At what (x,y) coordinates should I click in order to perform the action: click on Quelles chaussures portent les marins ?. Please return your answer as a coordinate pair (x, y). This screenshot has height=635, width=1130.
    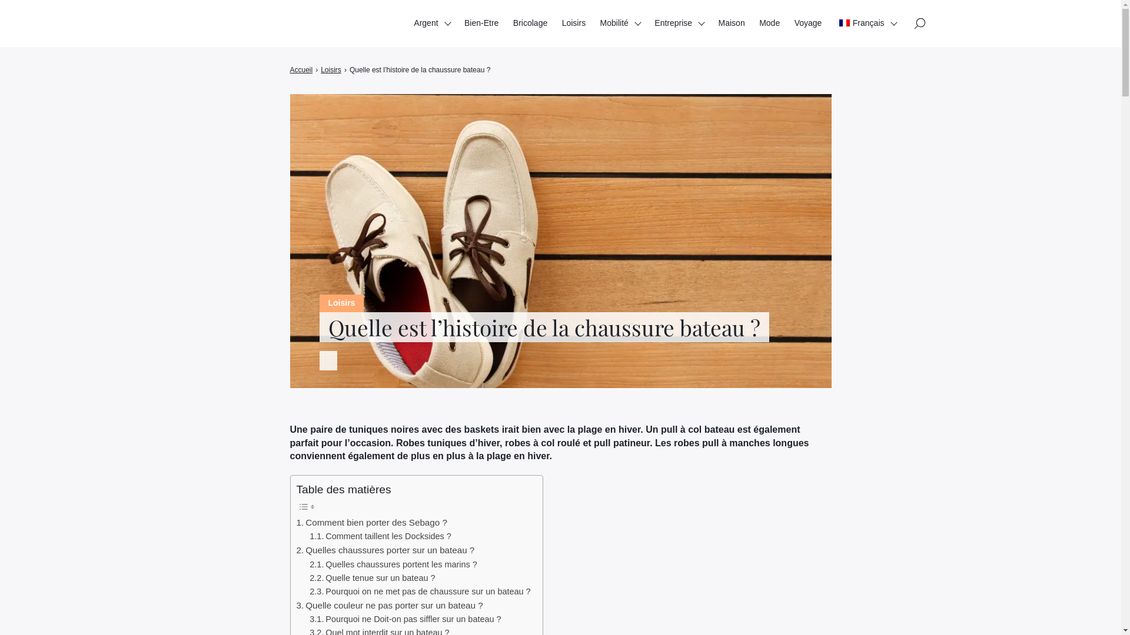
    Looking at the image, I should click on (393, 564).